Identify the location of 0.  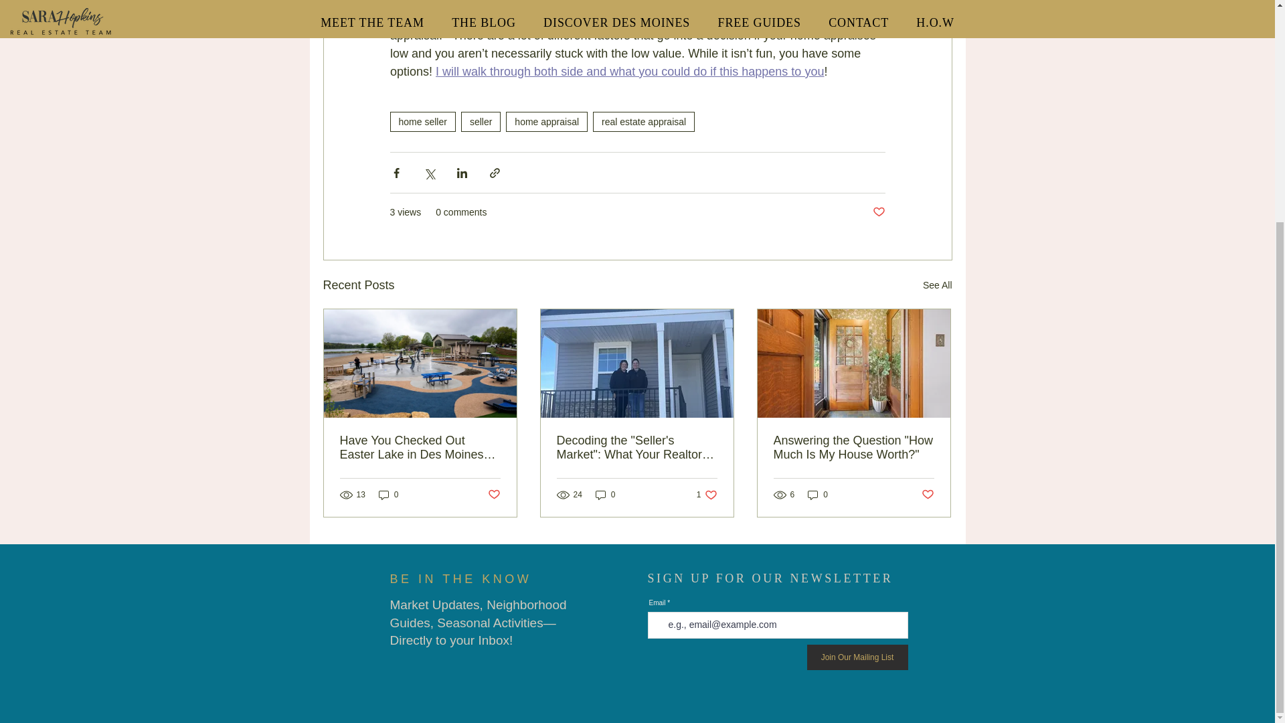
(644, 122).